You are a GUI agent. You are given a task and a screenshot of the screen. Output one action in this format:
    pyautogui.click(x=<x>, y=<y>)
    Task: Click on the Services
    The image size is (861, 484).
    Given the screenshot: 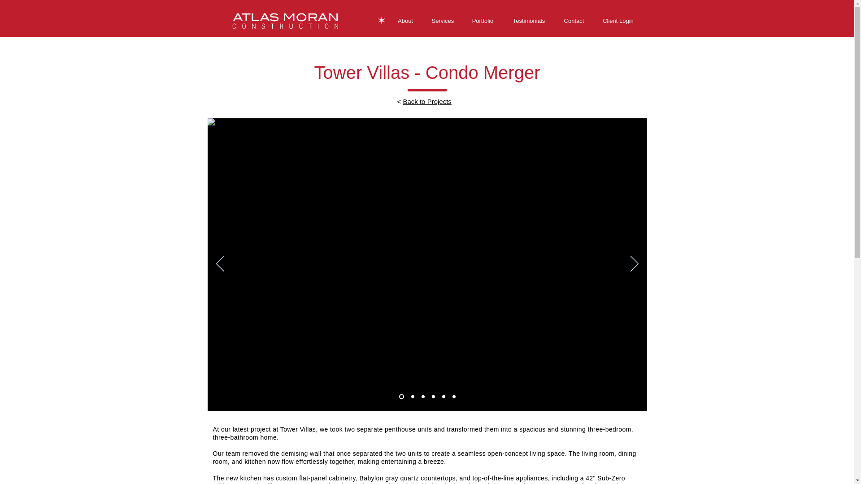 What is the action you would take?
    pyautogui.click(x=442, y=21)
    